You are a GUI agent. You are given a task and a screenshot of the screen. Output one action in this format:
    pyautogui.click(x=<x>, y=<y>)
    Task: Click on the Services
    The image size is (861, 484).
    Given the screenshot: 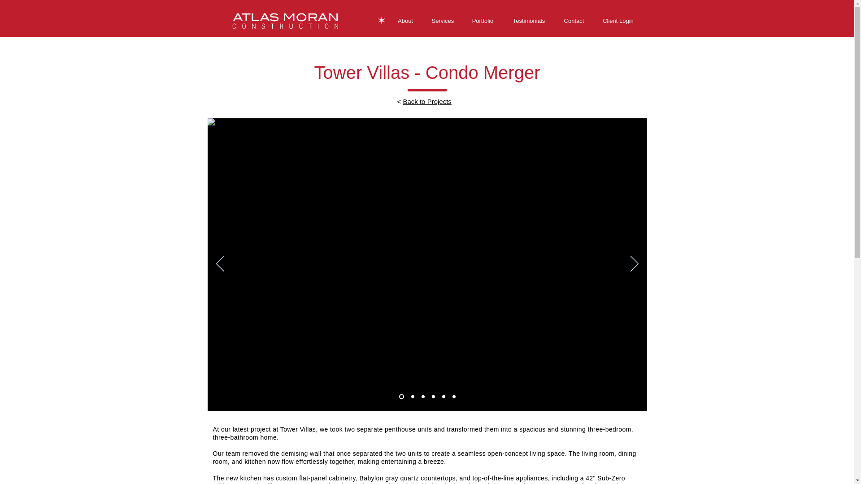 What is the action you would take?
    pyautogui.click(x=442, y=21)
    